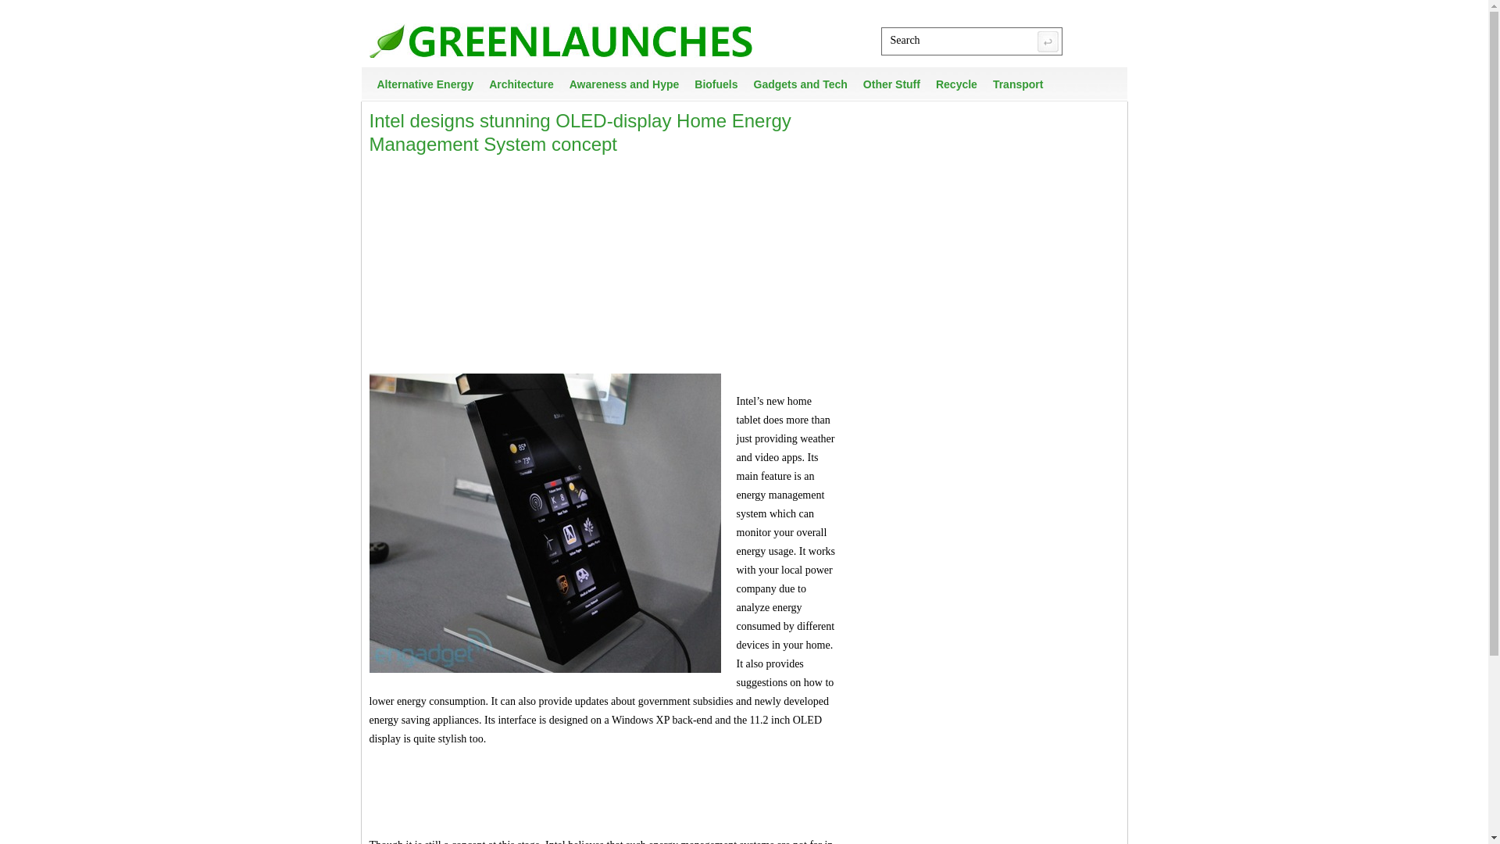  What do you see at coordinates (552, 780) in the screenshot?
I see `Advertisement` at bounding box center [552, 780].